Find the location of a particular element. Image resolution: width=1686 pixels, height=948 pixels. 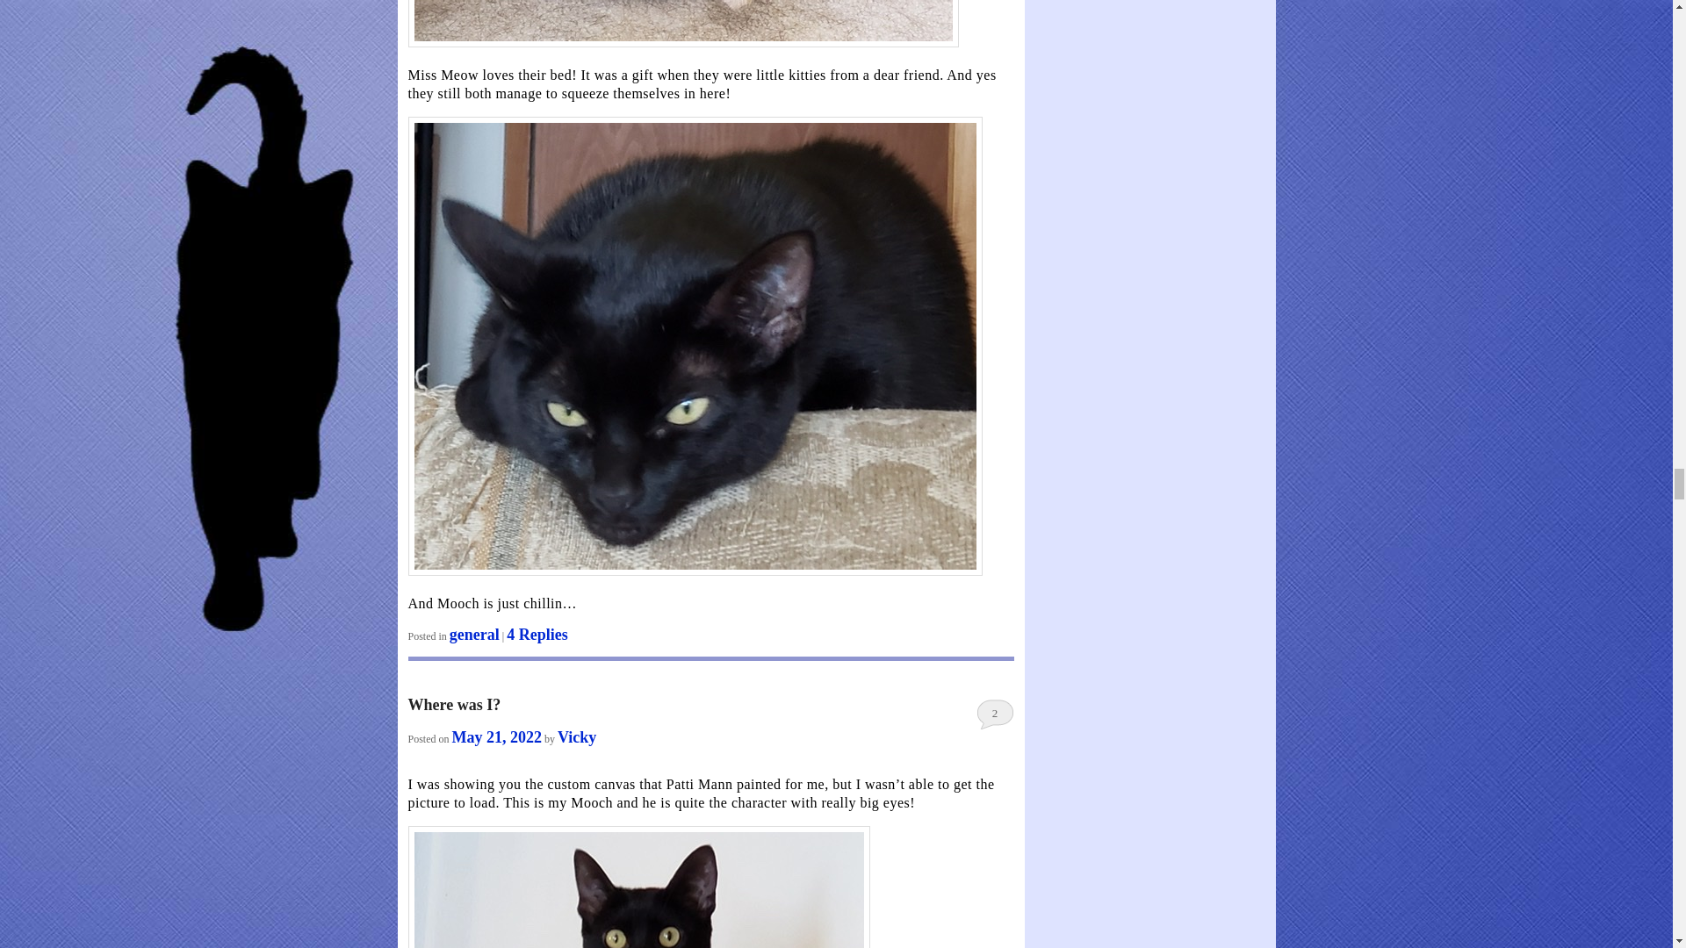

general is located at coordinates (474, 634).